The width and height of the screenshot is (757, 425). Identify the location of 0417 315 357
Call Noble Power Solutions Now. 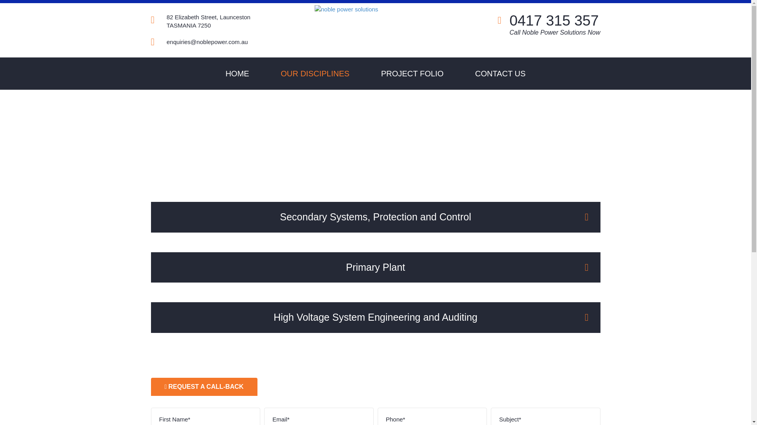
(555, 24).